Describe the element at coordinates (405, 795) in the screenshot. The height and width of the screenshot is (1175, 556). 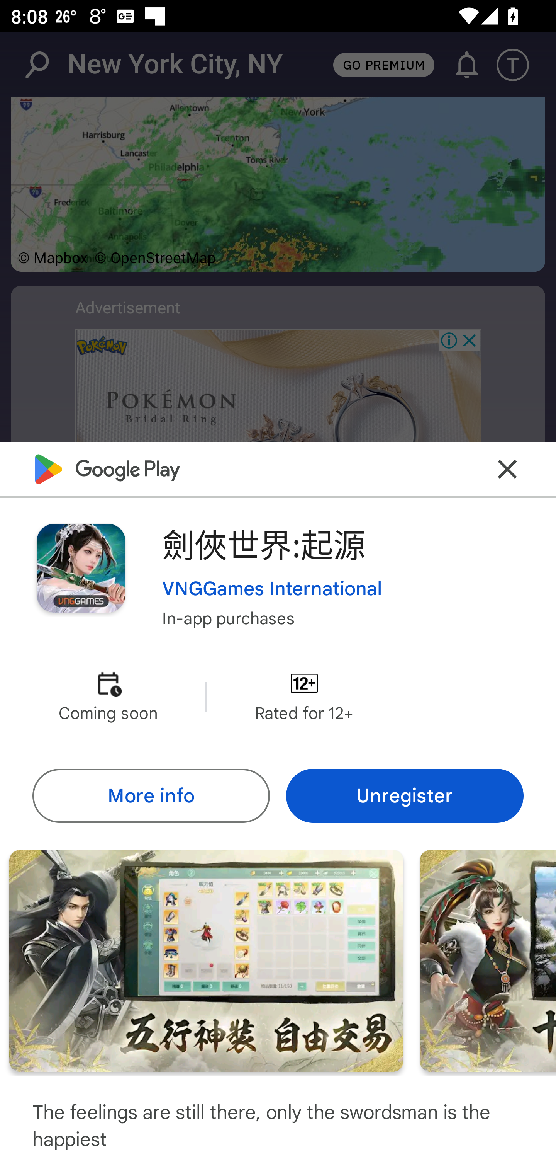
I see `Unregister` at that location.